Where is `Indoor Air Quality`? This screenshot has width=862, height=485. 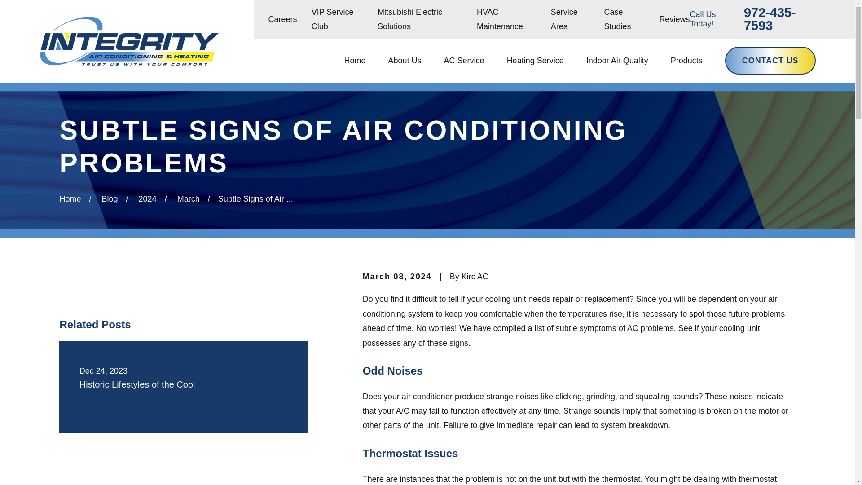 Indoor Air Quality is located at coordinates (617, 60).